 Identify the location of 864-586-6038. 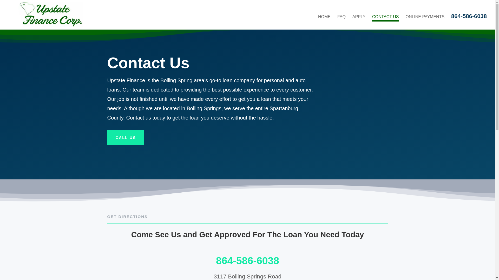
(247, 261).